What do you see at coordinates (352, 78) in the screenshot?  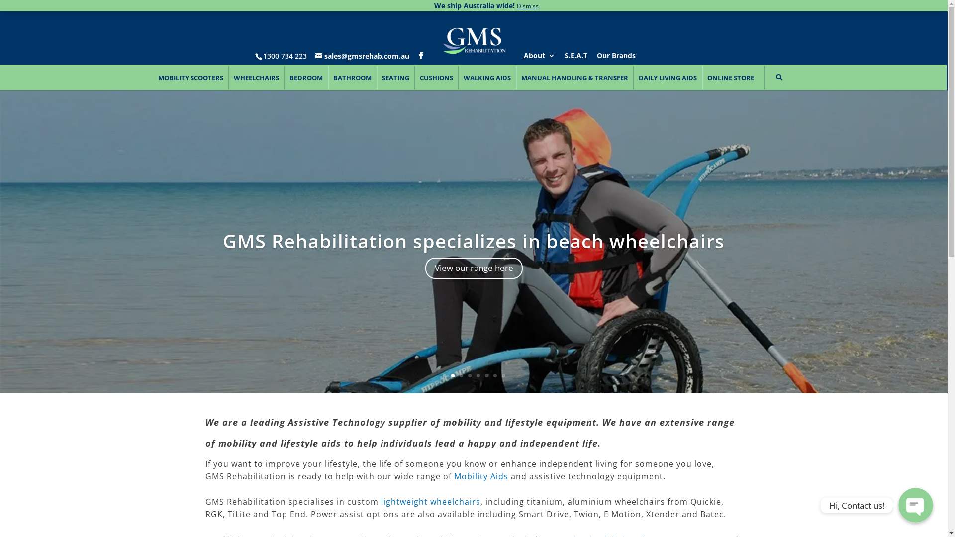 I see `BATHROOM` at bounding box center [352, 78].